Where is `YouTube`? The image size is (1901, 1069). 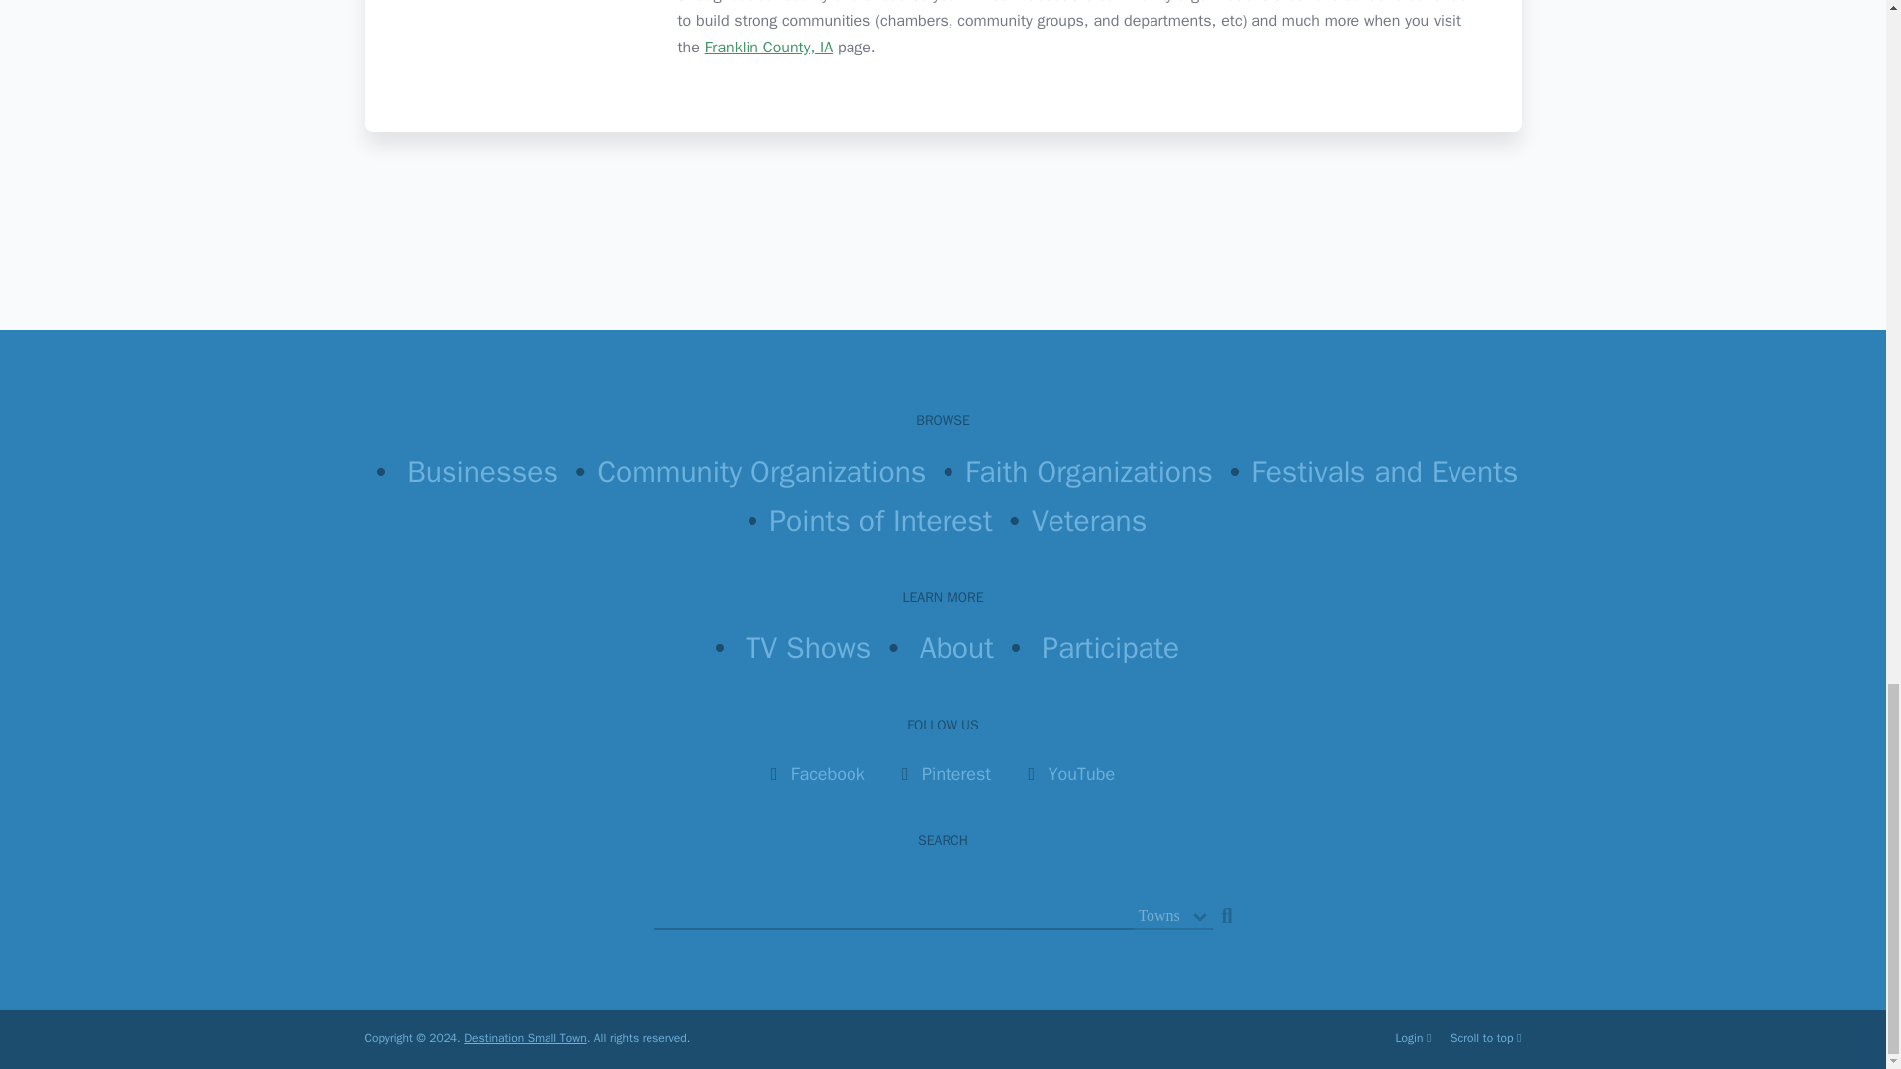
YouTube is located at coordinates (1082, 774).